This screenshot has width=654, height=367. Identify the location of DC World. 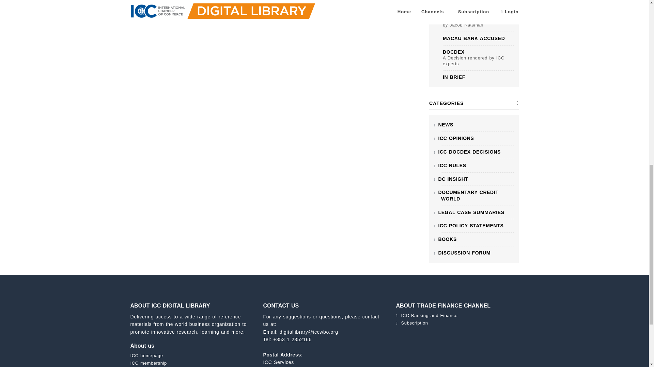
(468, 195).